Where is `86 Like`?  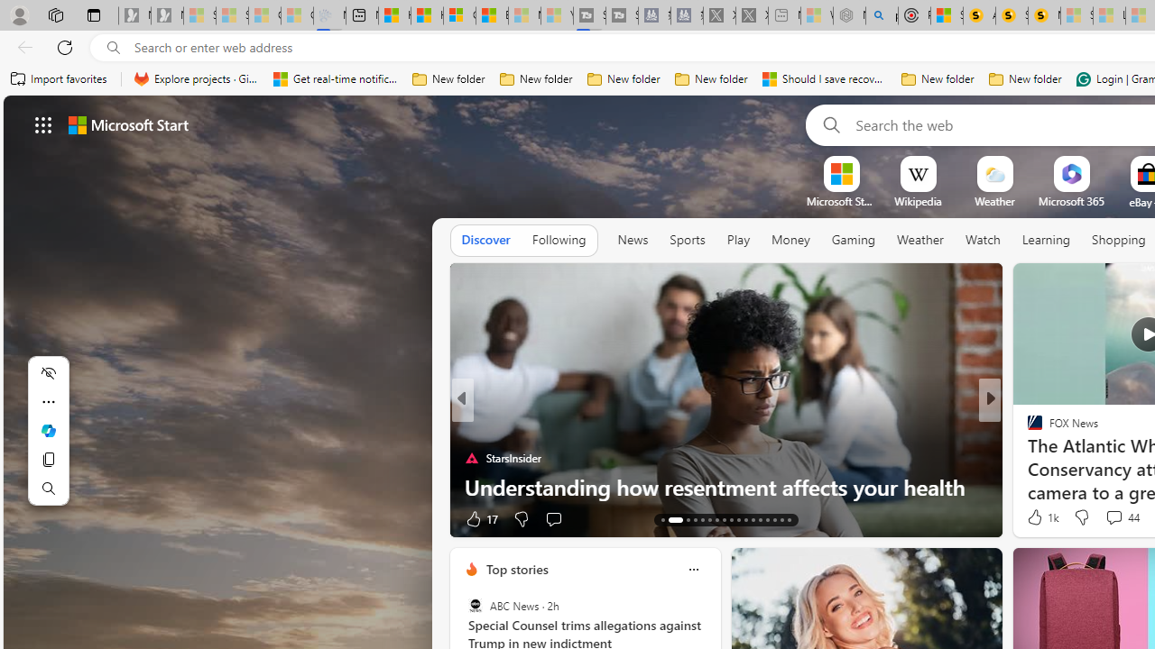
86 Like is located at coordinates (1037, 517).